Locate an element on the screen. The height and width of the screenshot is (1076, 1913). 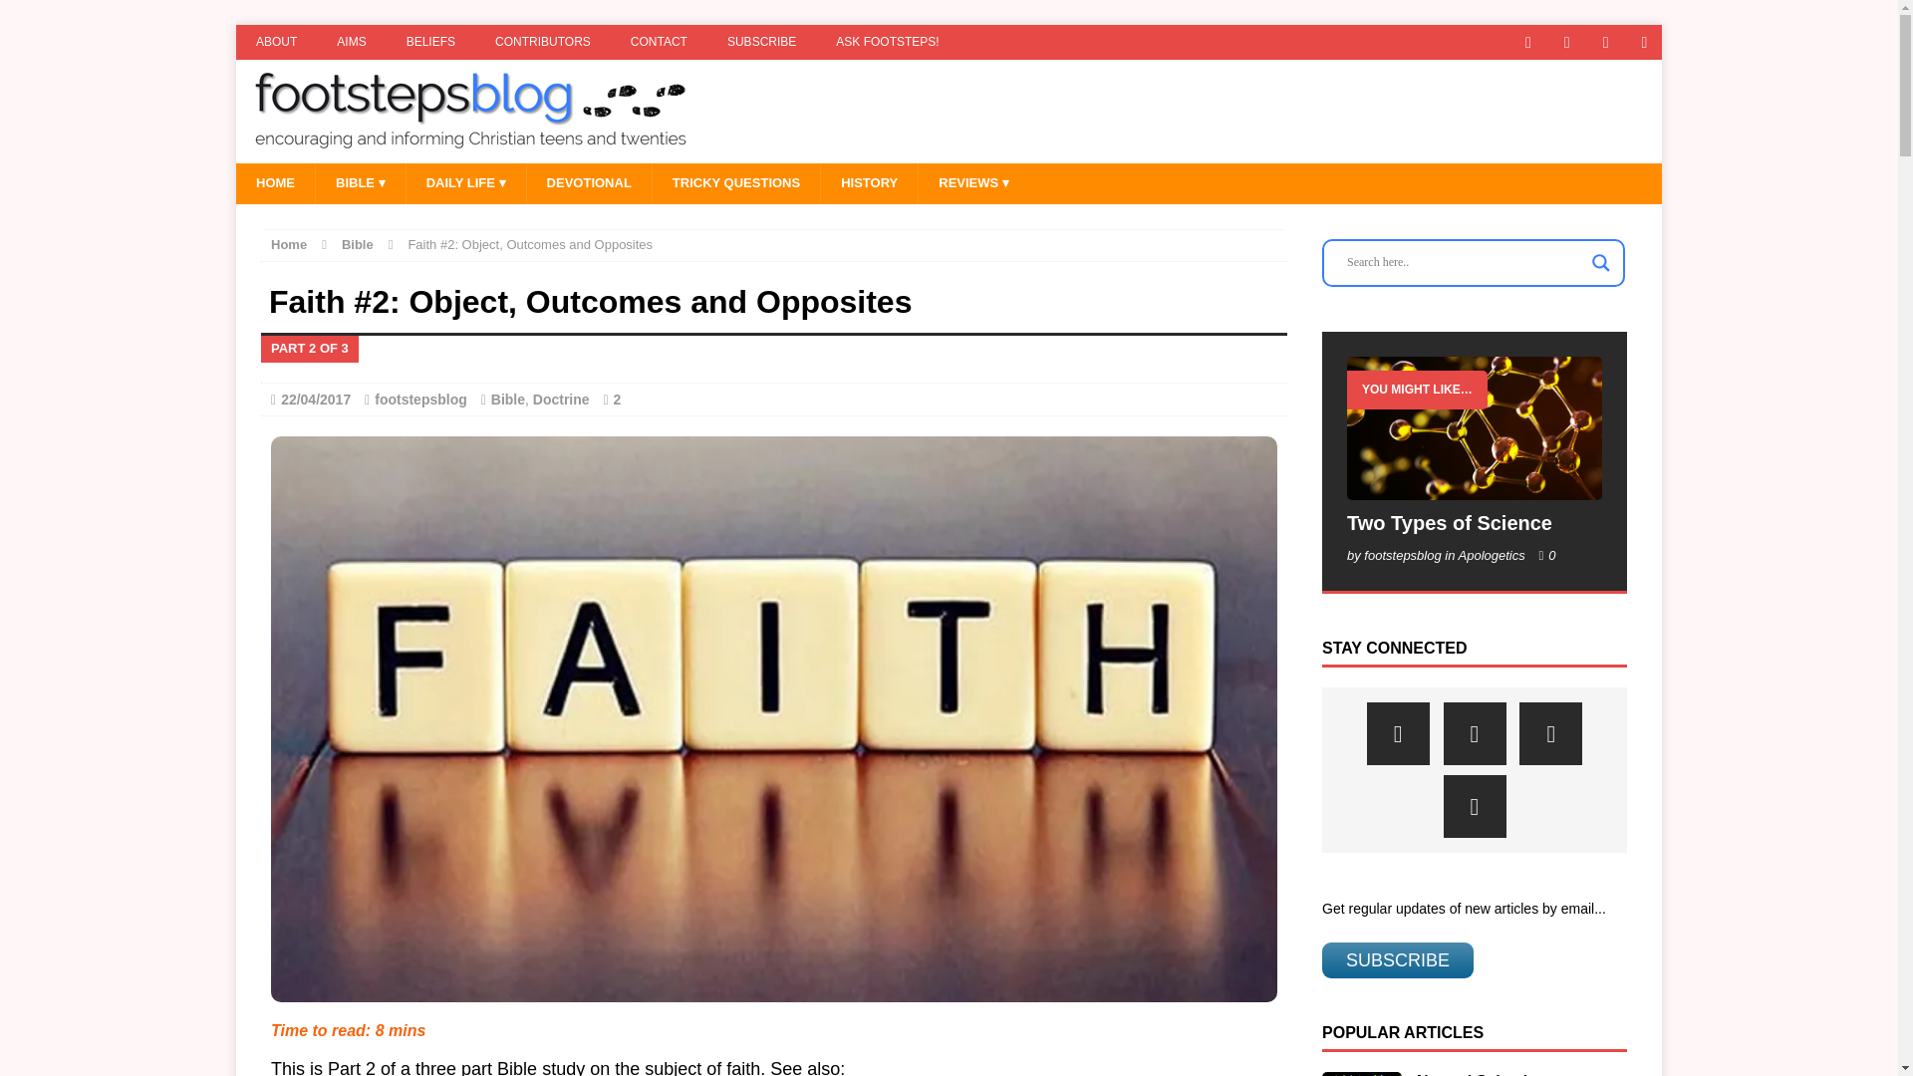
ABOUT is located at coordinates (276, 42).